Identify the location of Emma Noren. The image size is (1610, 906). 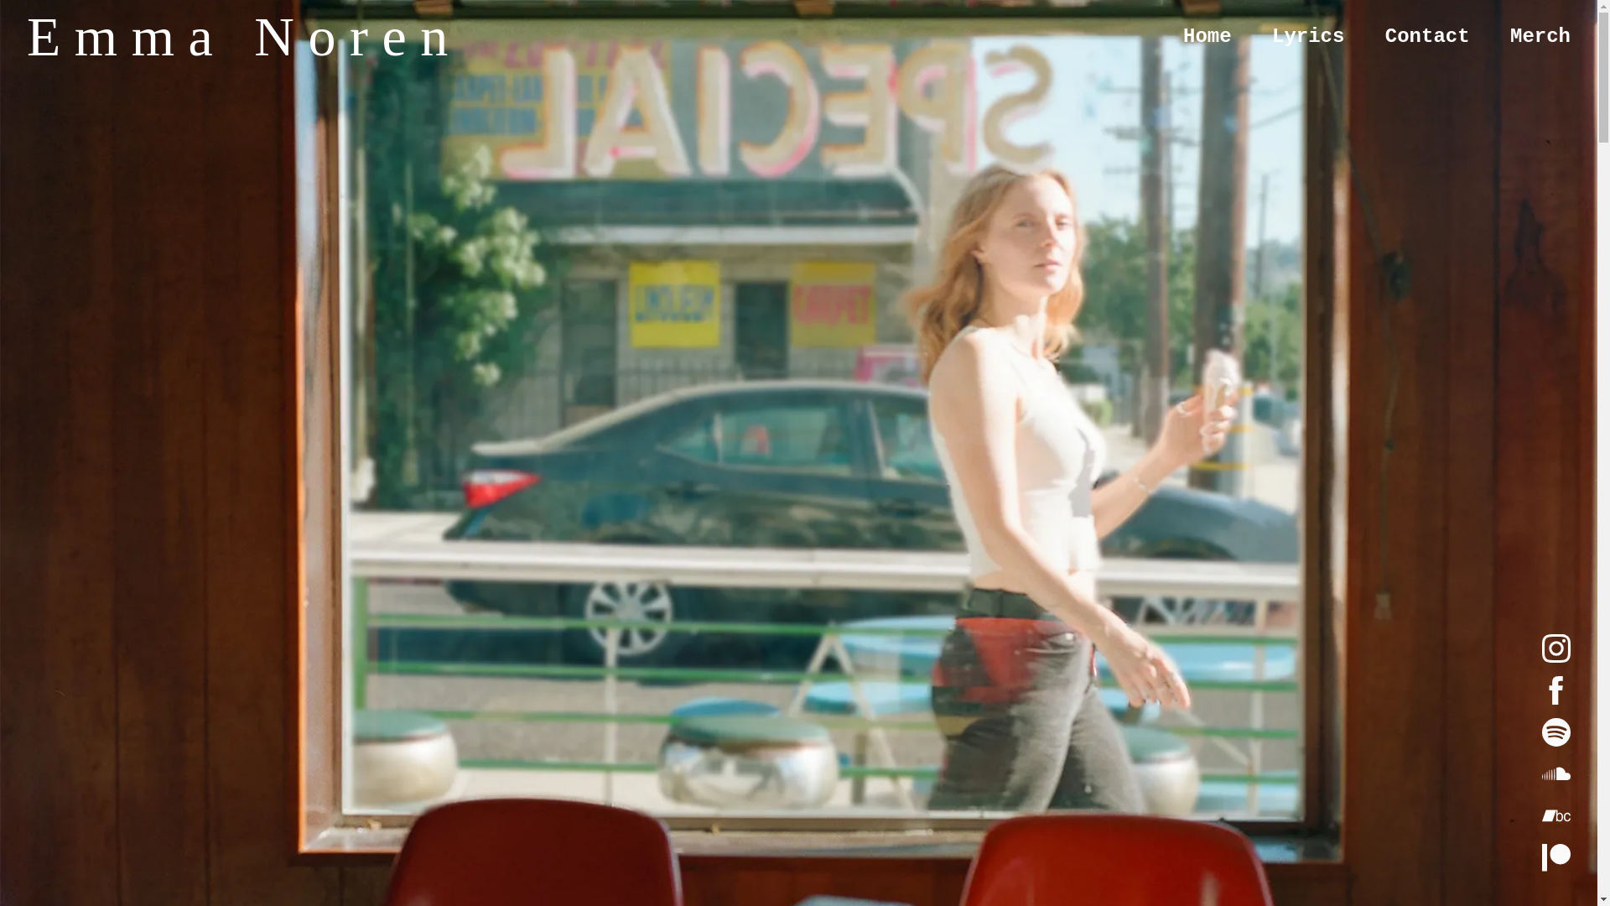
(245, 50).